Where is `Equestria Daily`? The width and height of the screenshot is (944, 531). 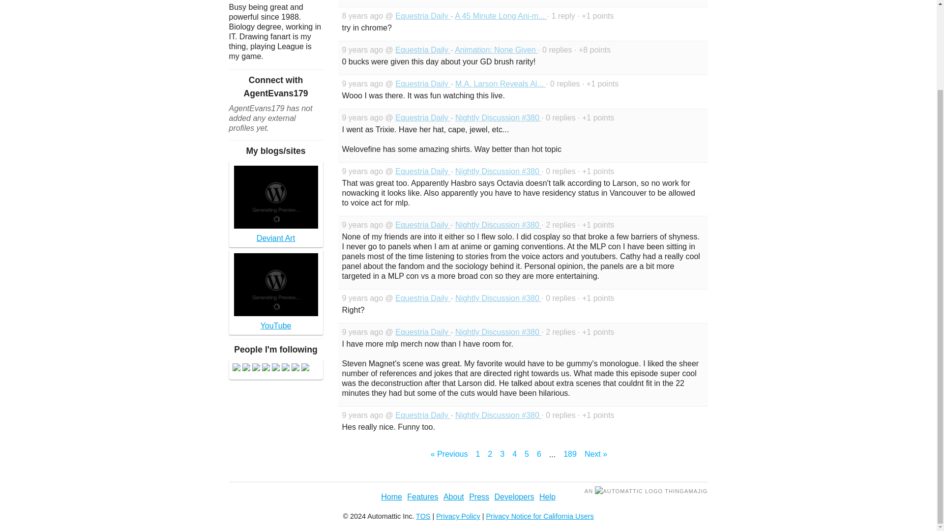 Equestria Daily is located at coordinates (423, 16).